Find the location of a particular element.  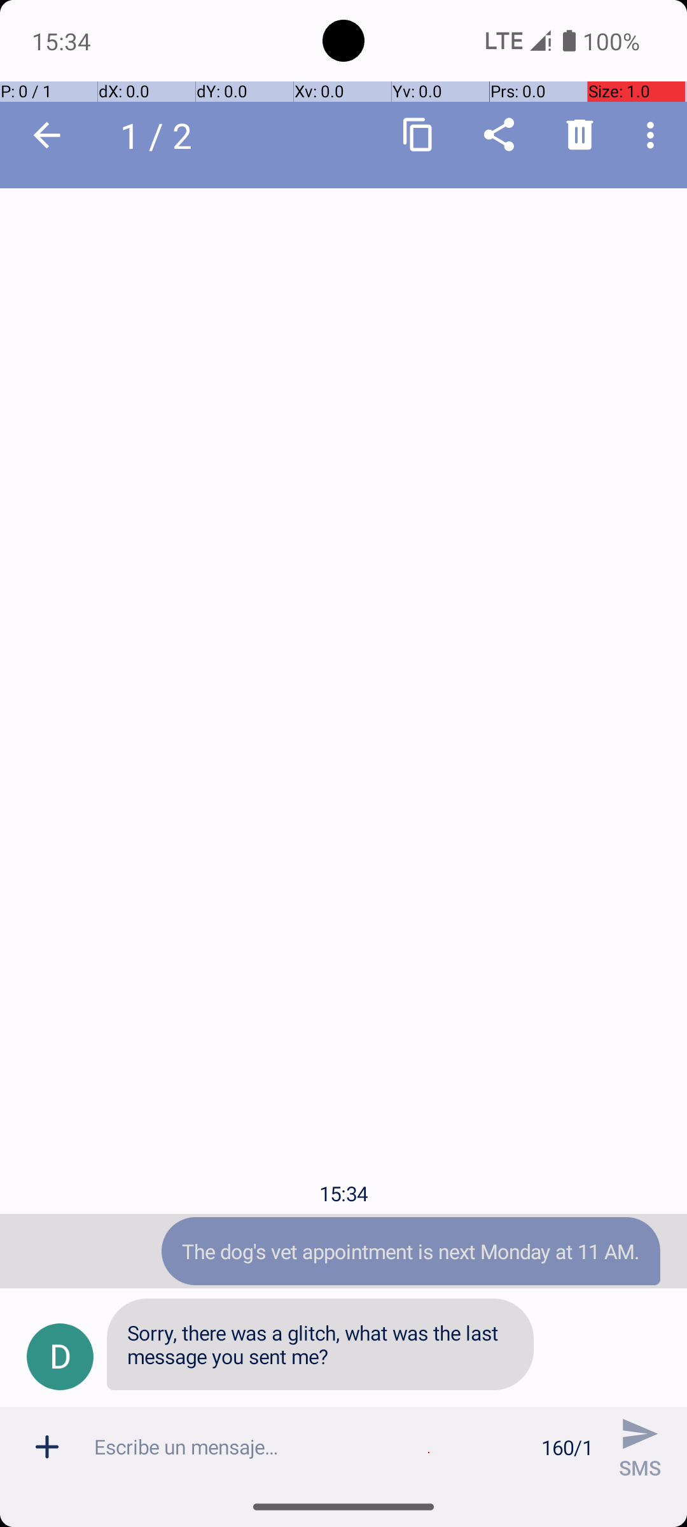

Archivo adjunto is located at coordinates (47, 1447).